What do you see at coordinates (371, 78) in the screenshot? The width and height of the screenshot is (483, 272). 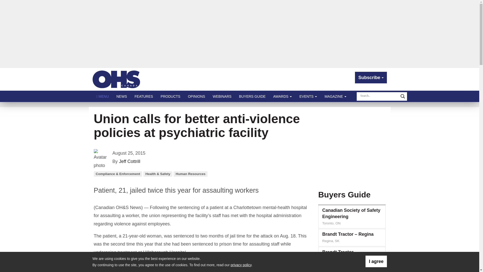 I see `Subscribe` at bounding box center [371, 78].